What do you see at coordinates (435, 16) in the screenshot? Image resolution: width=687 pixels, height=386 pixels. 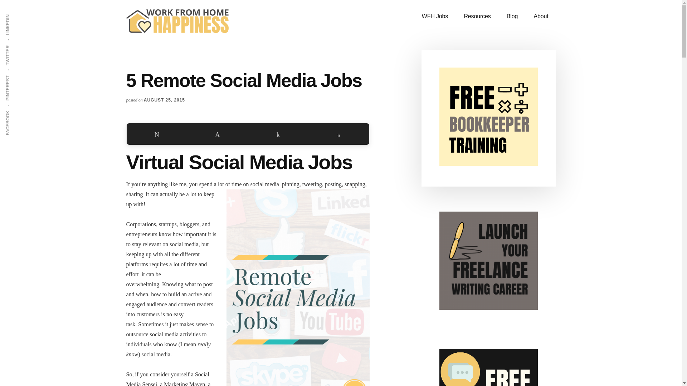 I see `WFH Jobs` at bounding box center [435, 16].